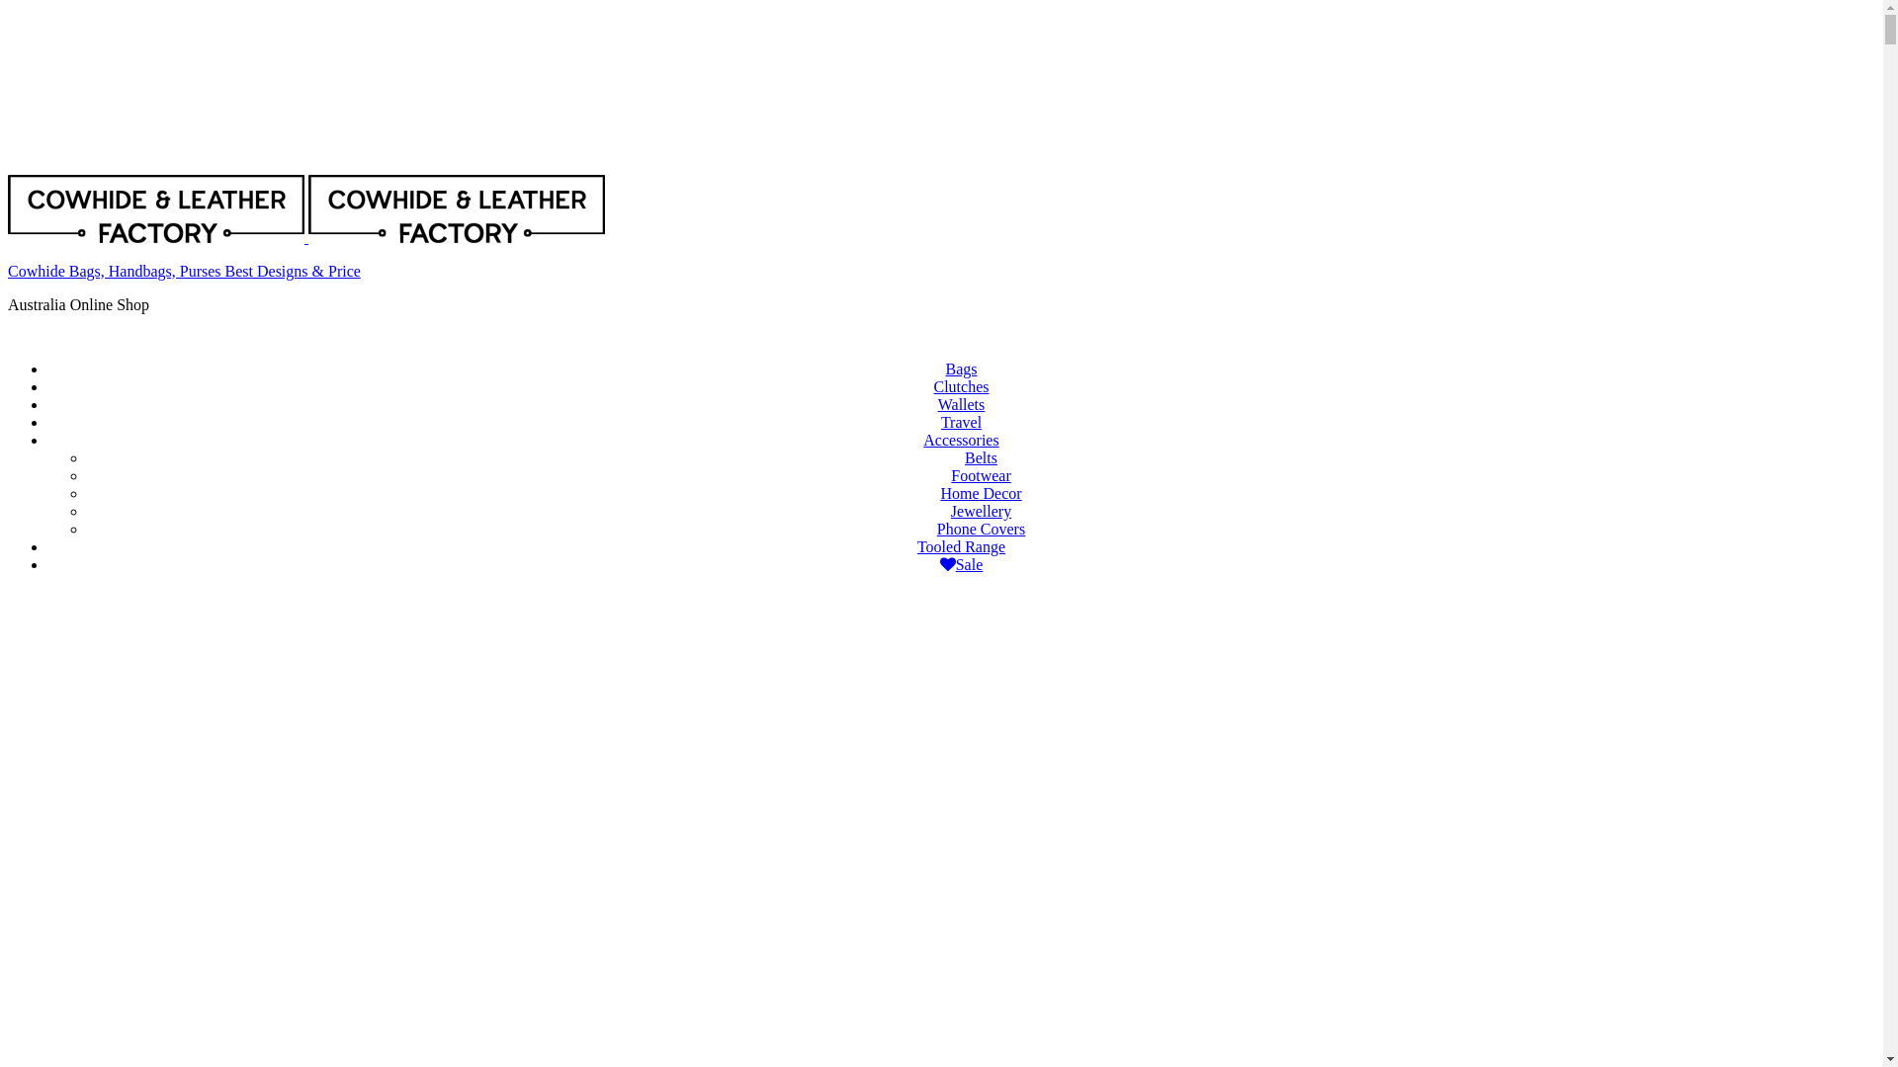 The width and height of the screenshot is (1898, 1067). Describe the element at coordinates (981, 530) in the screenshot. I see `Phone Covers` at that location.